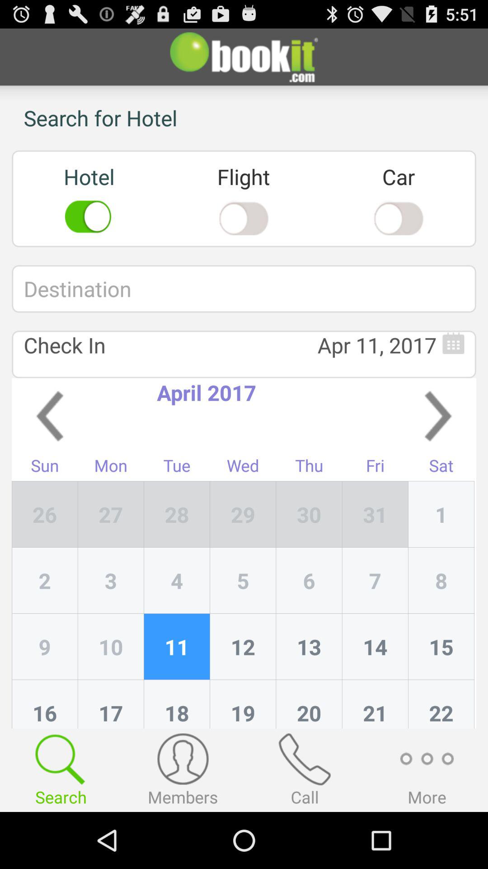 This screenshot has height=869, width=488. What do you see at coordinates (243, 514) in the screenshot?
I see `launch icon below tue item` at bounding box center [243, 514].